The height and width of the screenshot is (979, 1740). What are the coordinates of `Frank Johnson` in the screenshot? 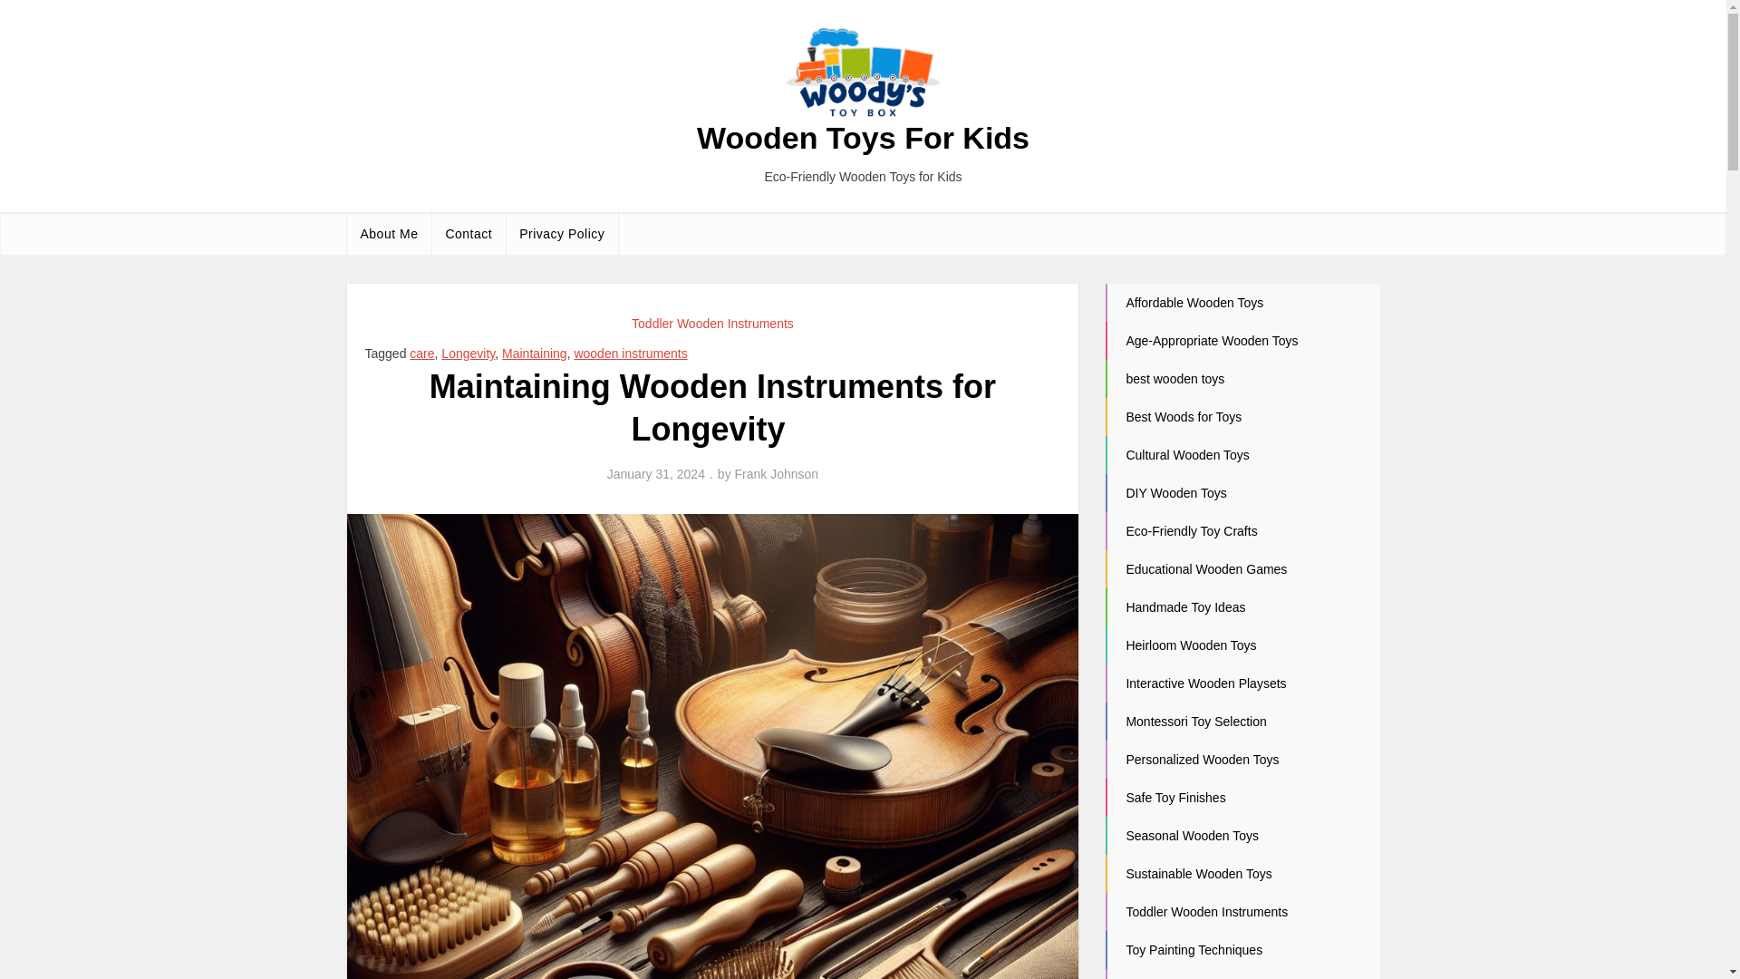 It's located at (777, 474).